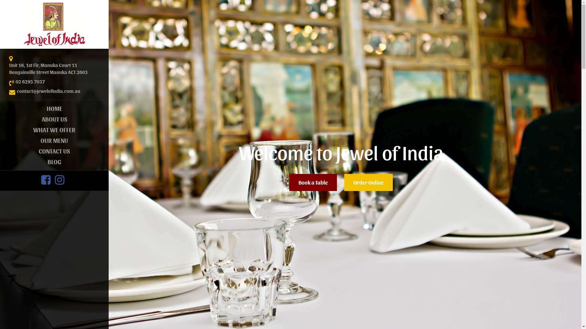  I want to click on ABOUT US, so click(54, 119).